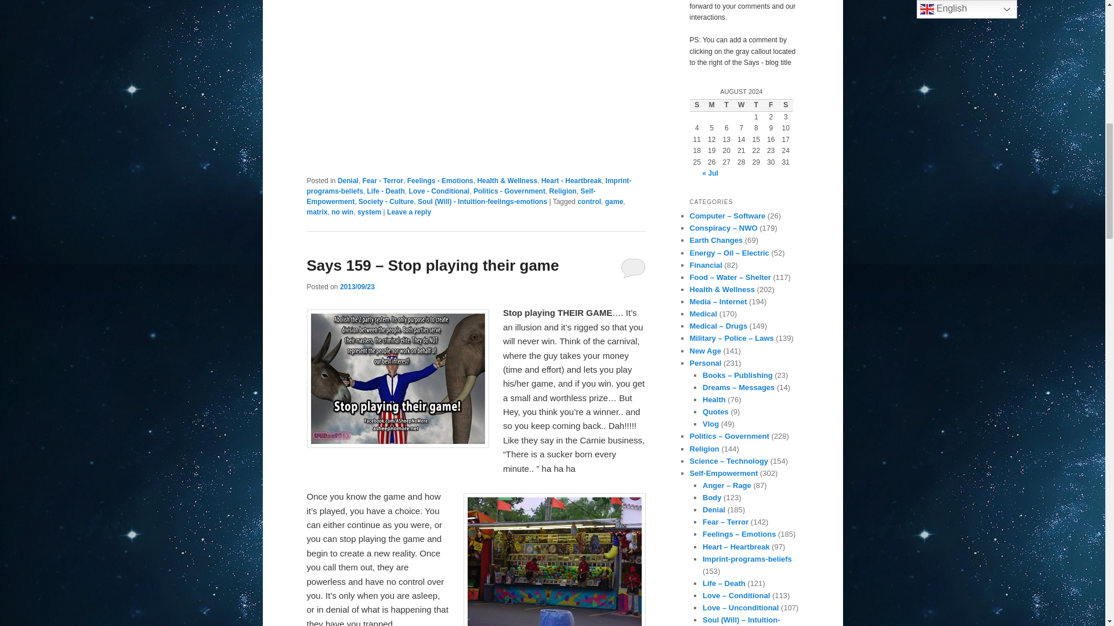 This screenshot has height=626, width=1114. Describe the element at coordinates (563, 191) in the screenshot. I see `Religion` at that location.